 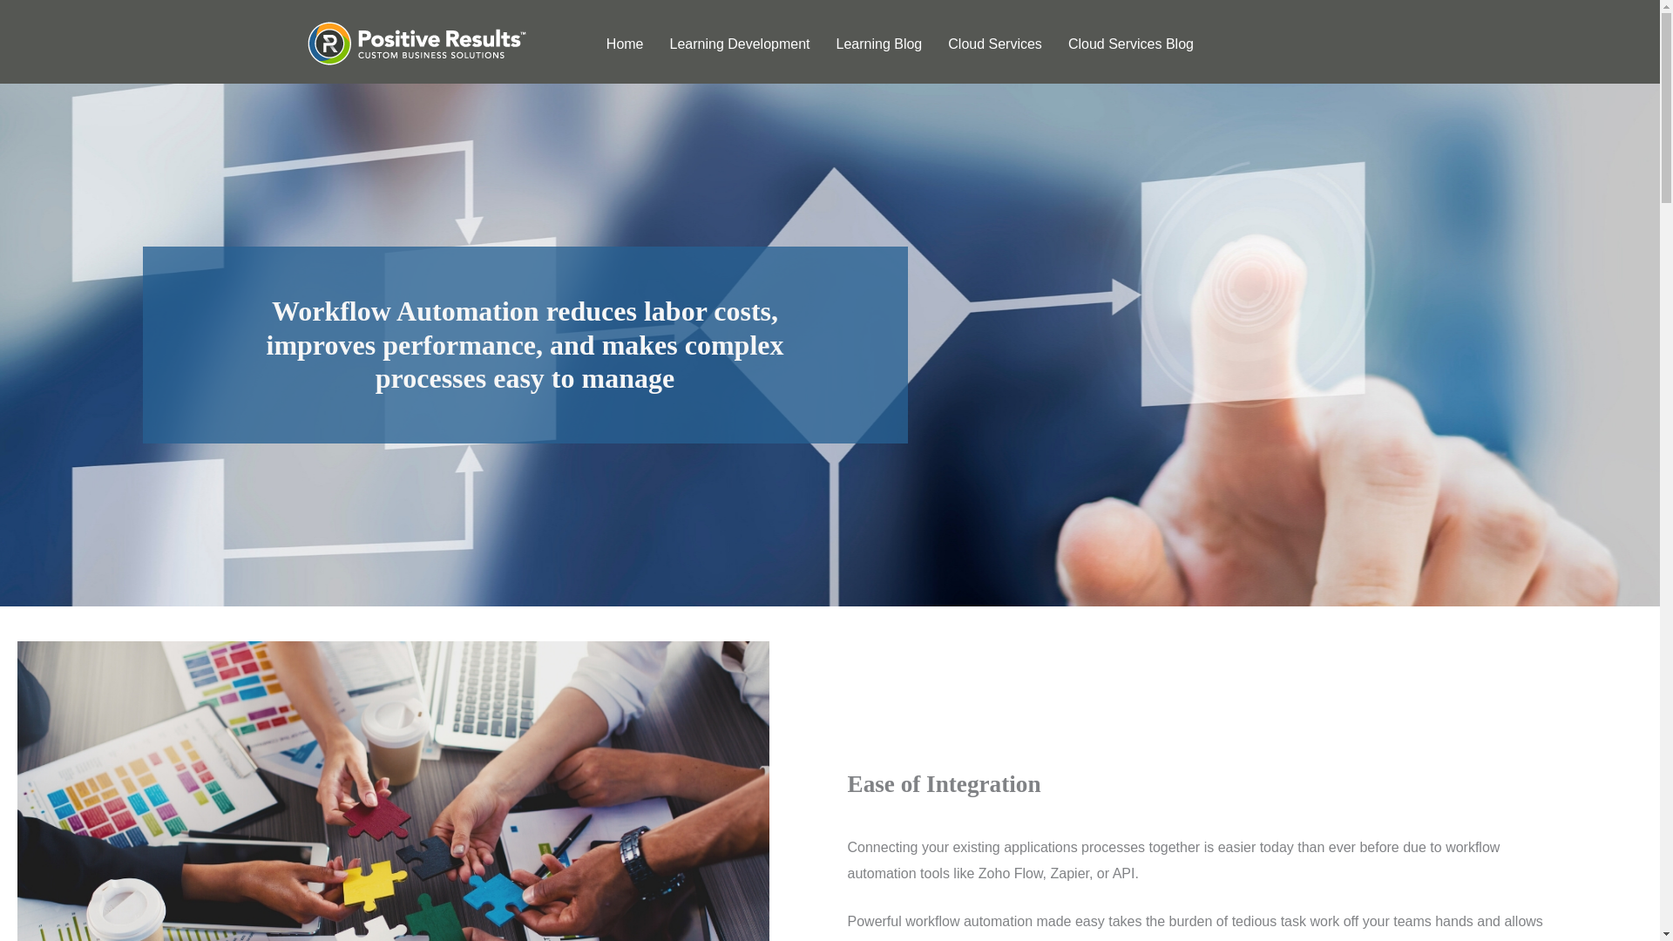 I want to click on Cloud Services, so click(x=994, y=44).